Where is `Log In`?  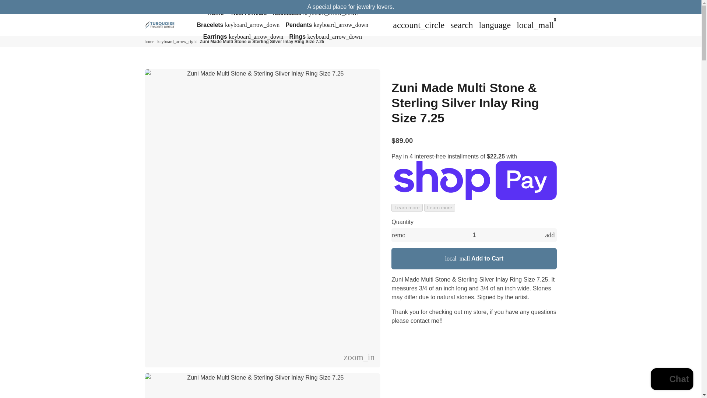 Log In is located at coordinates (419, 25).